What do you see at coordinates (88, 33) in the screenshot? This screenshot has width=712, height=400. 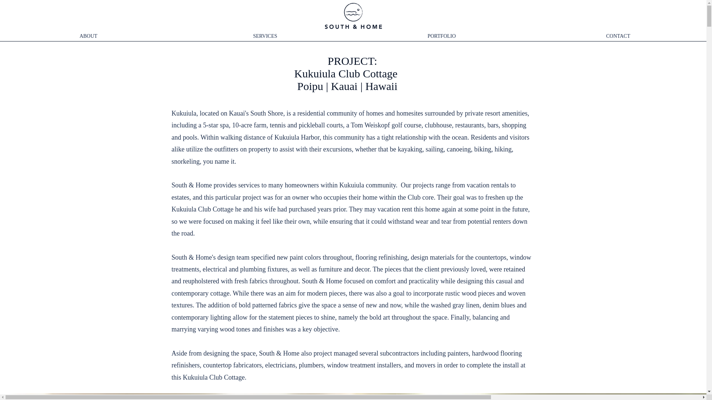 I see `ABOUT` at bounding box center [88, 33].